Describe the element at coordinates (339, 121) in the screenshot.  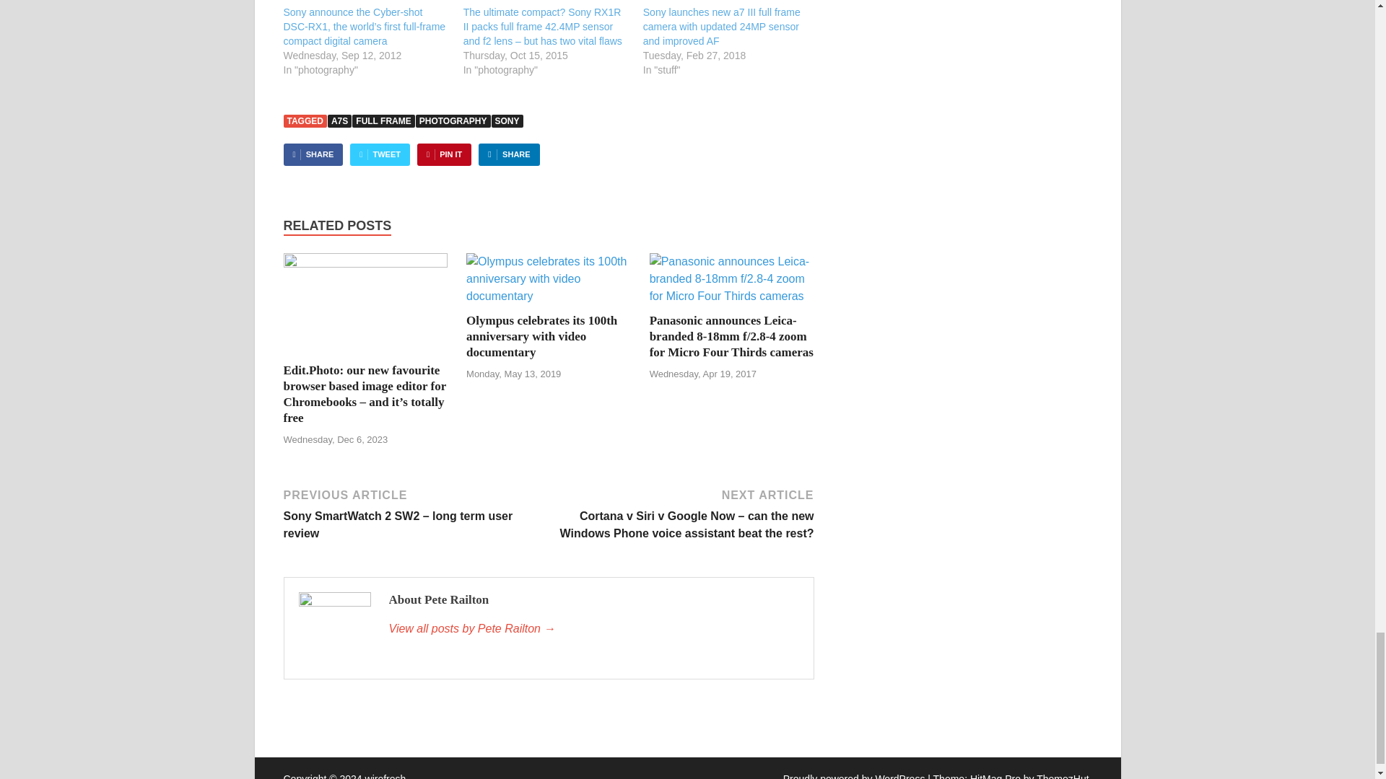
I see `A7S` at that location.